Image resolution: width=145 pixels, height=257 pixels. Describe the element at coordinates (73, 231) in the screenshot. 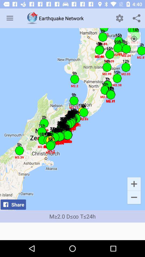

I see `turn off icon below m 2 0 icon` at that location.